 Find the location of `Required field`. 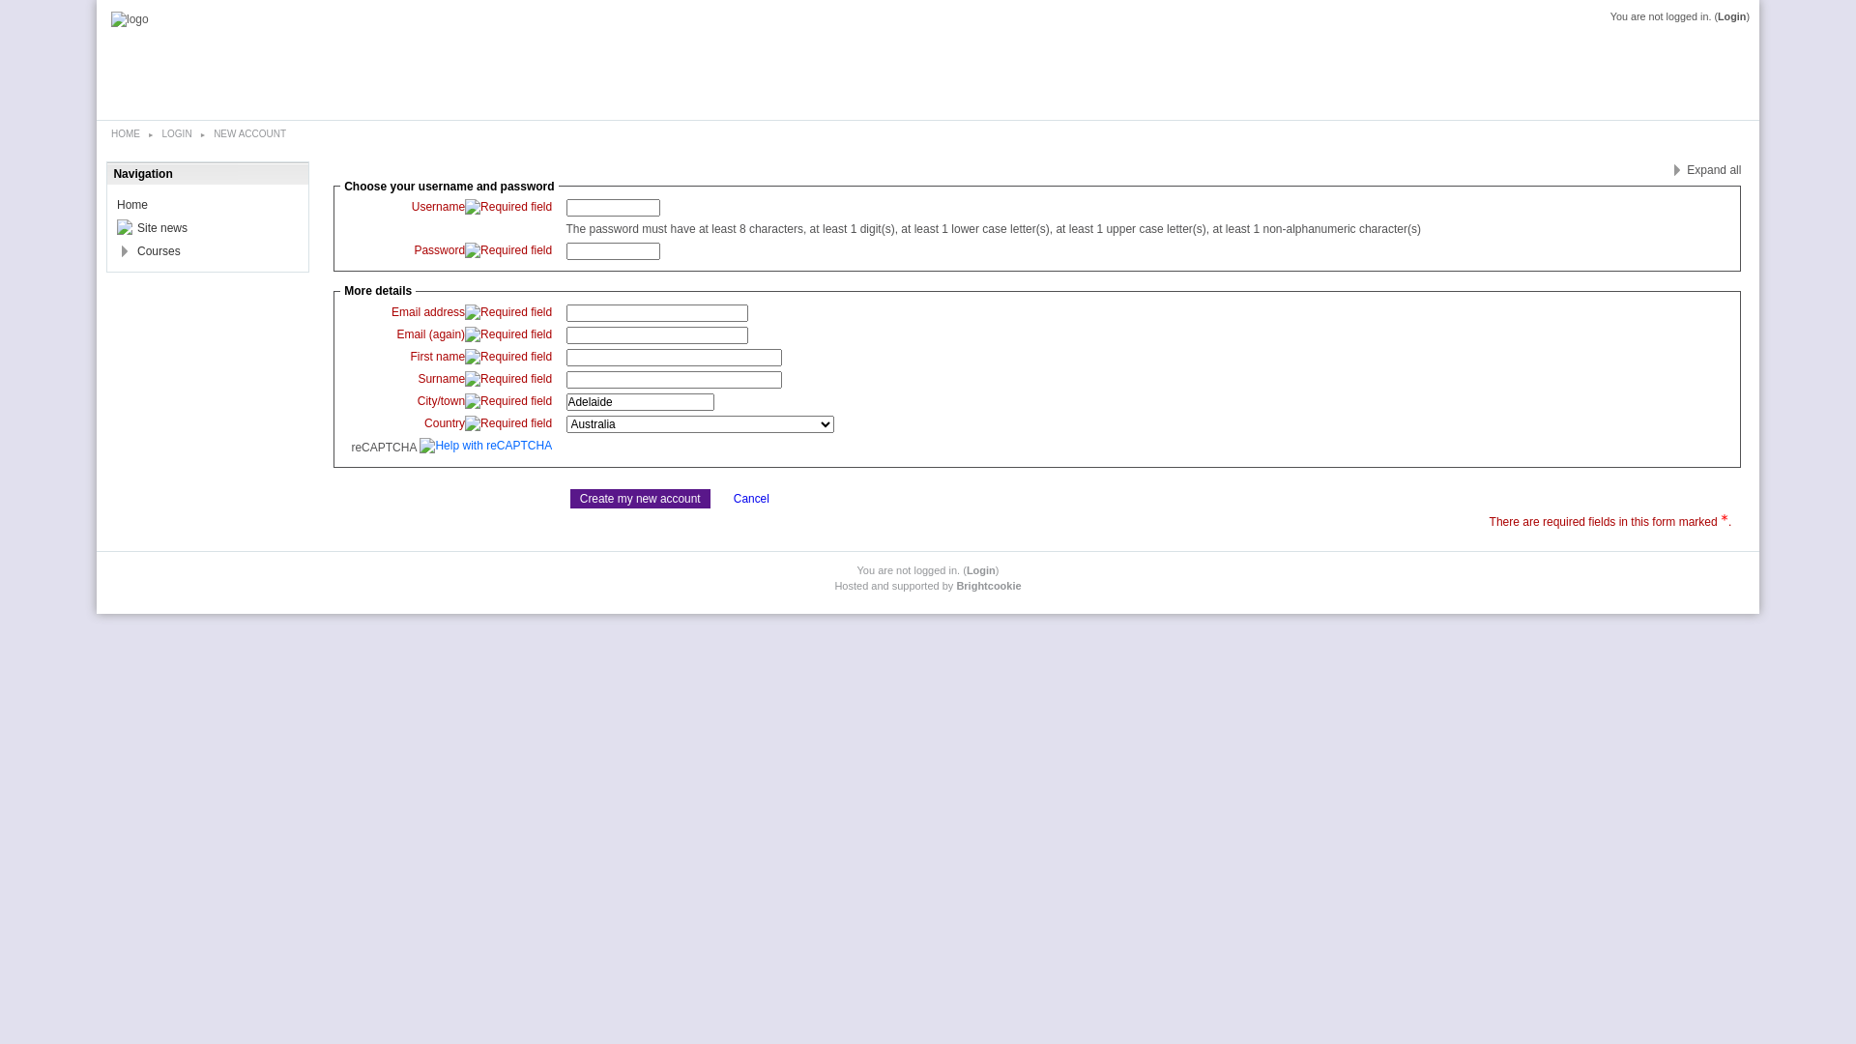

Required field is located at coordinates (508, 402).